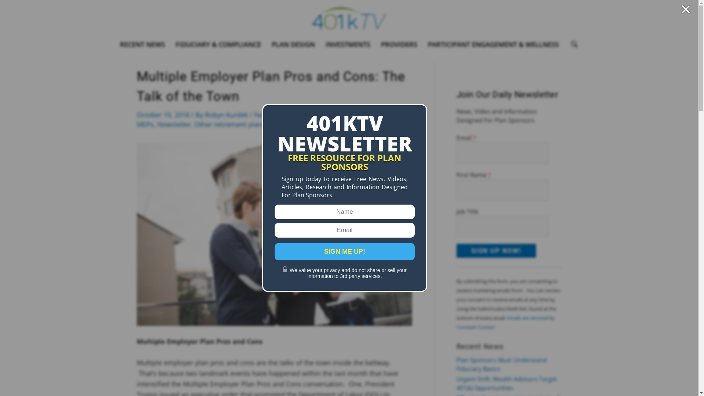 Image resolution: width=704 pixels, height=396 pixels. What do you see at coordinates (293, 44) in the screenshot?
I see `PLAN DESIGN` at bounding box center [293, 44].